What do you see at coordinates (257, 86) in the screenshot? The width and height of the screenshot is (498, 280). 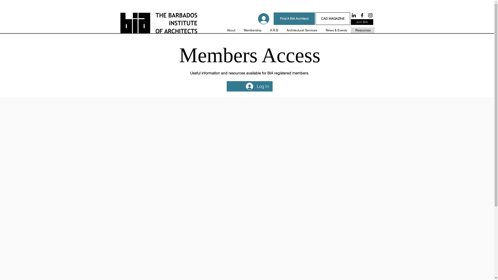 I see `Log In` at bounding box center [257, 86].